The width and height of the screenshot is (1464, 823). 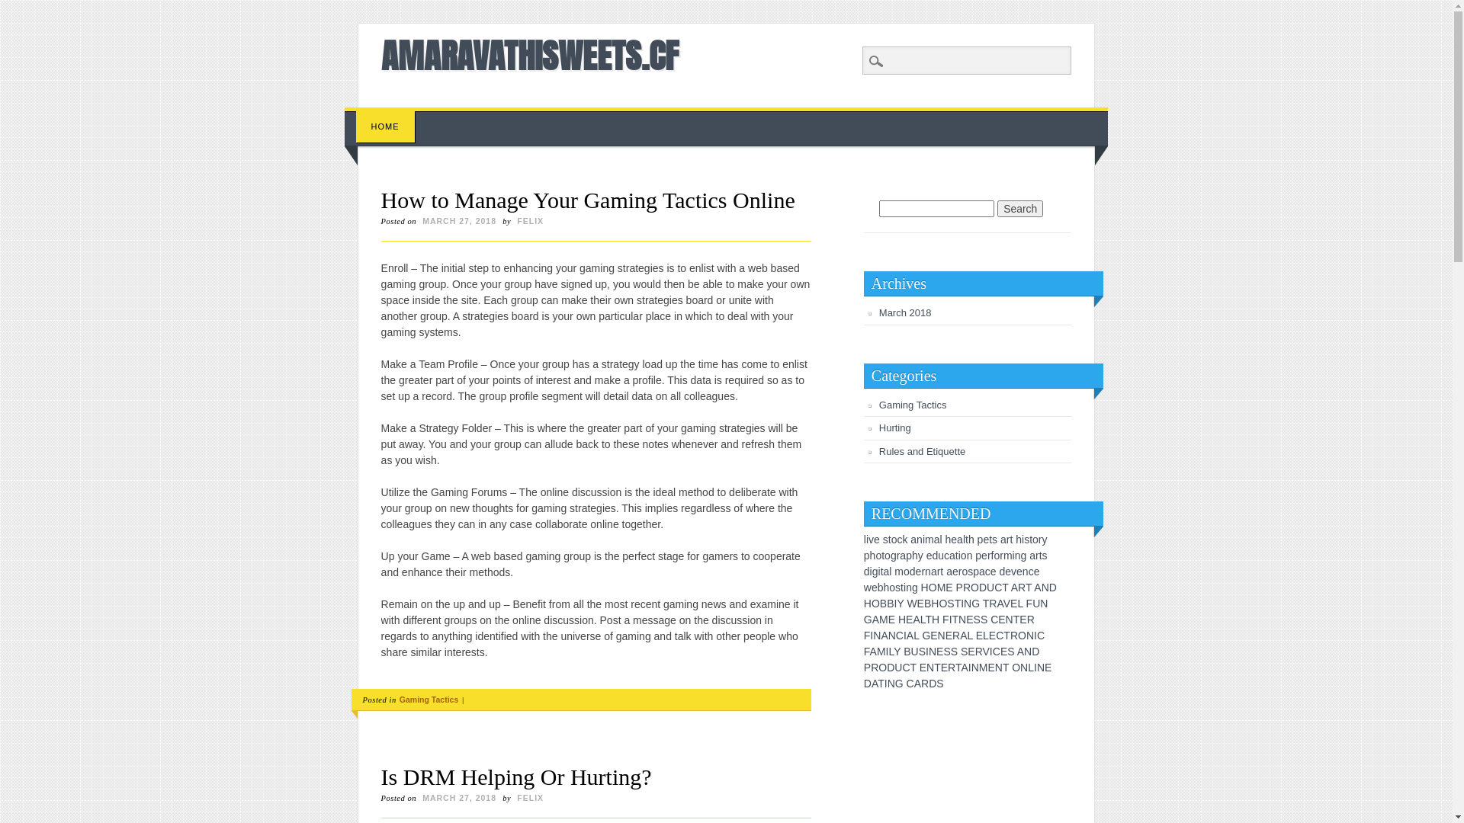 I want to click on C, so click(x=1041, y=636).